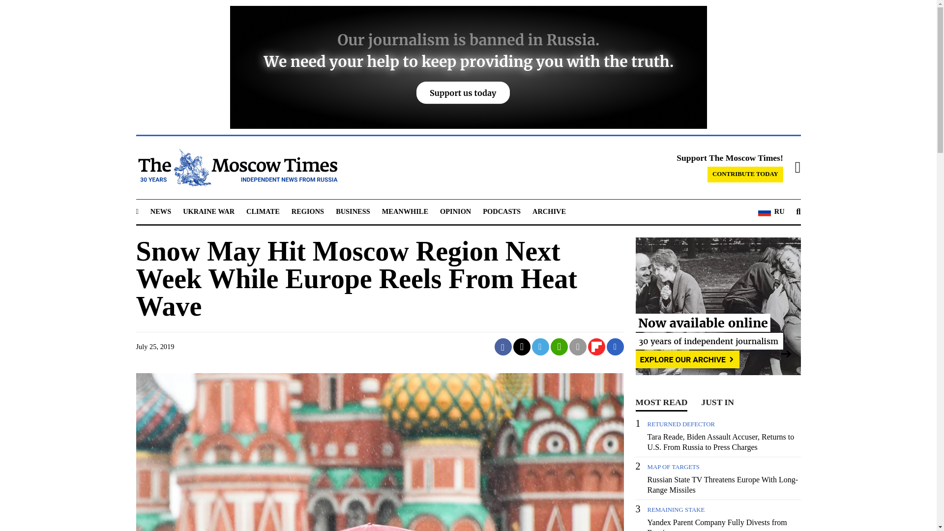  Describe the element at coordinates (236, 168) in the screenshot. I see `The Moscow Times - Independent News from Russia` at that location.